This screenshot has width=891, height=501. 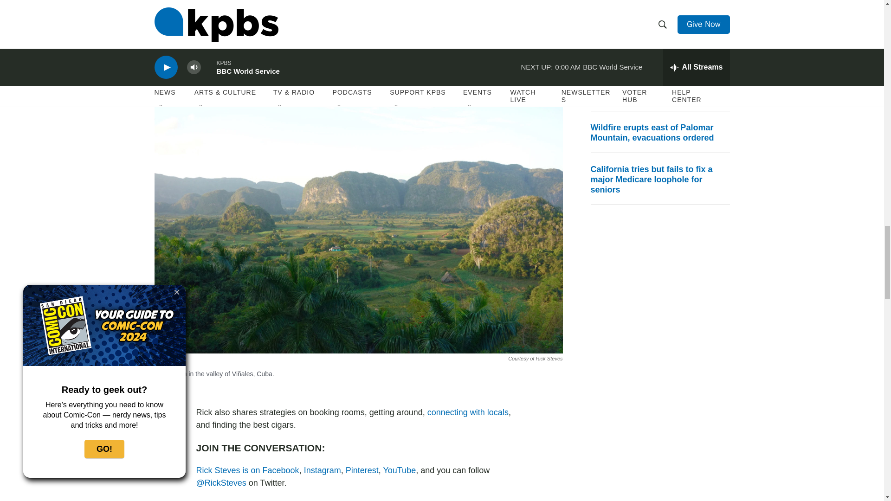 I want to click on Rick, so click(x=322, y=470).